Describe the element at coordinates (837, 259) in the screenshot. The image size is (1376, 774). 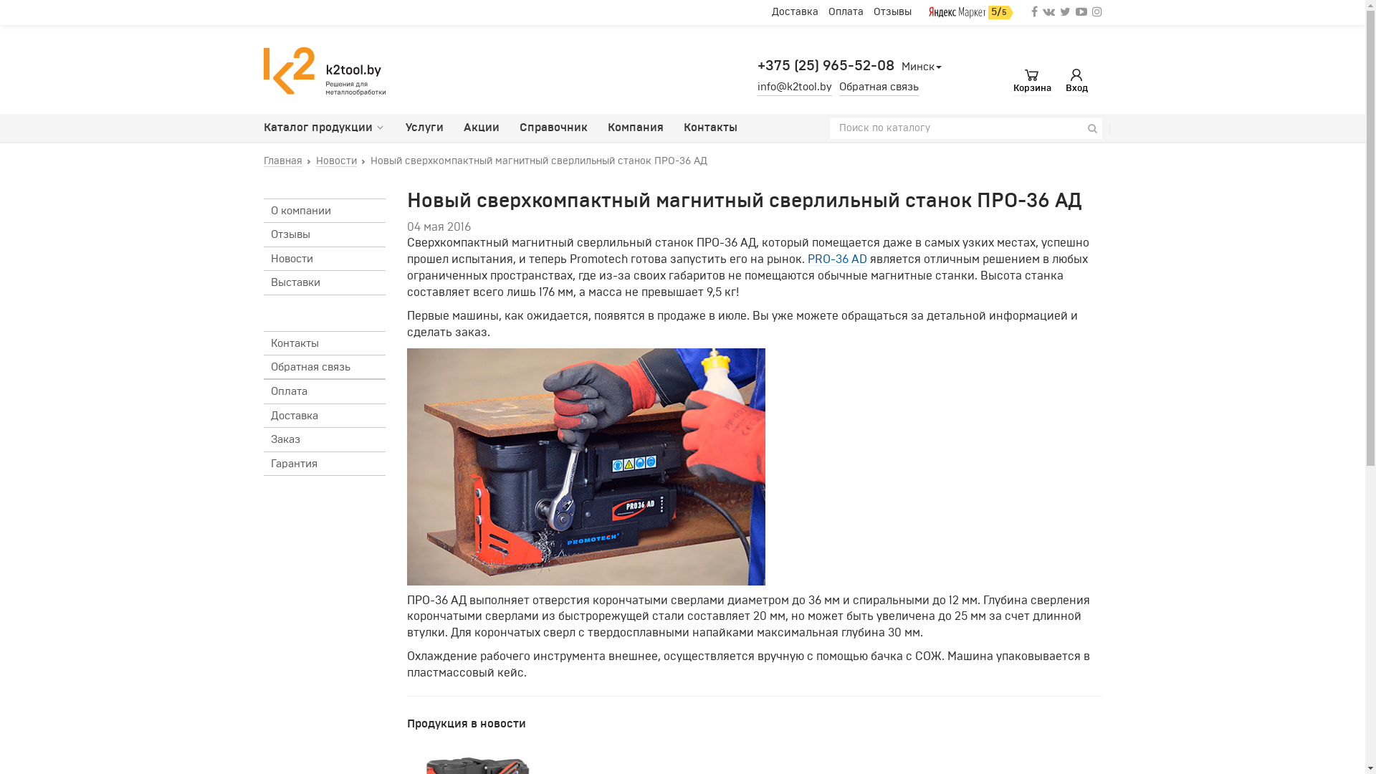
I see `PRO-36 AD` at that location.